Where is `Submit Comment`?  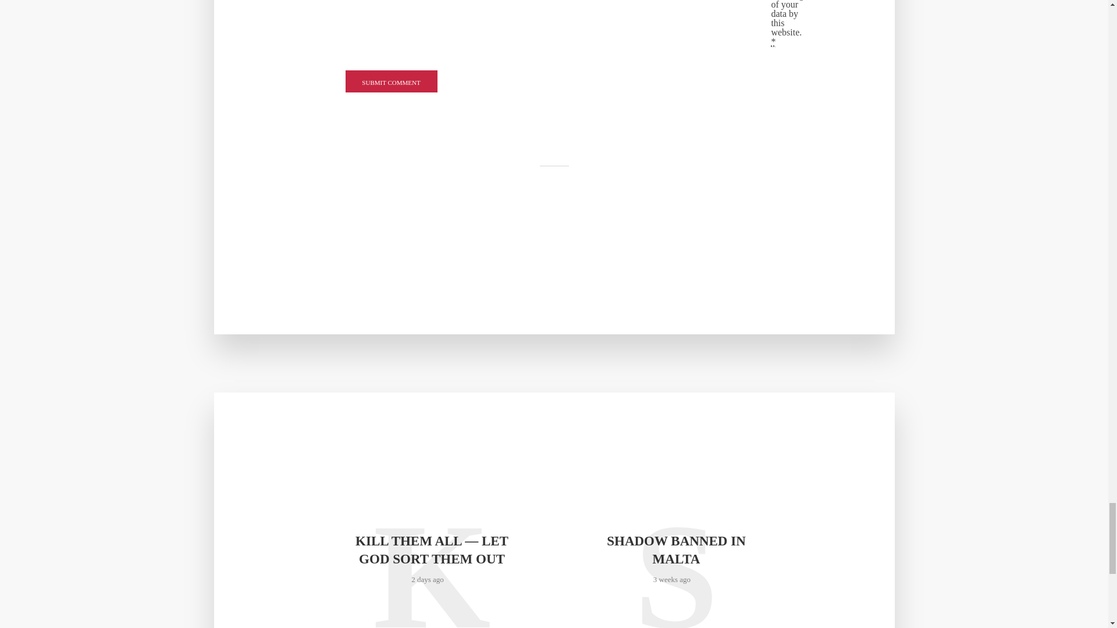
Submit Comment is located at coordinates (391, 81).